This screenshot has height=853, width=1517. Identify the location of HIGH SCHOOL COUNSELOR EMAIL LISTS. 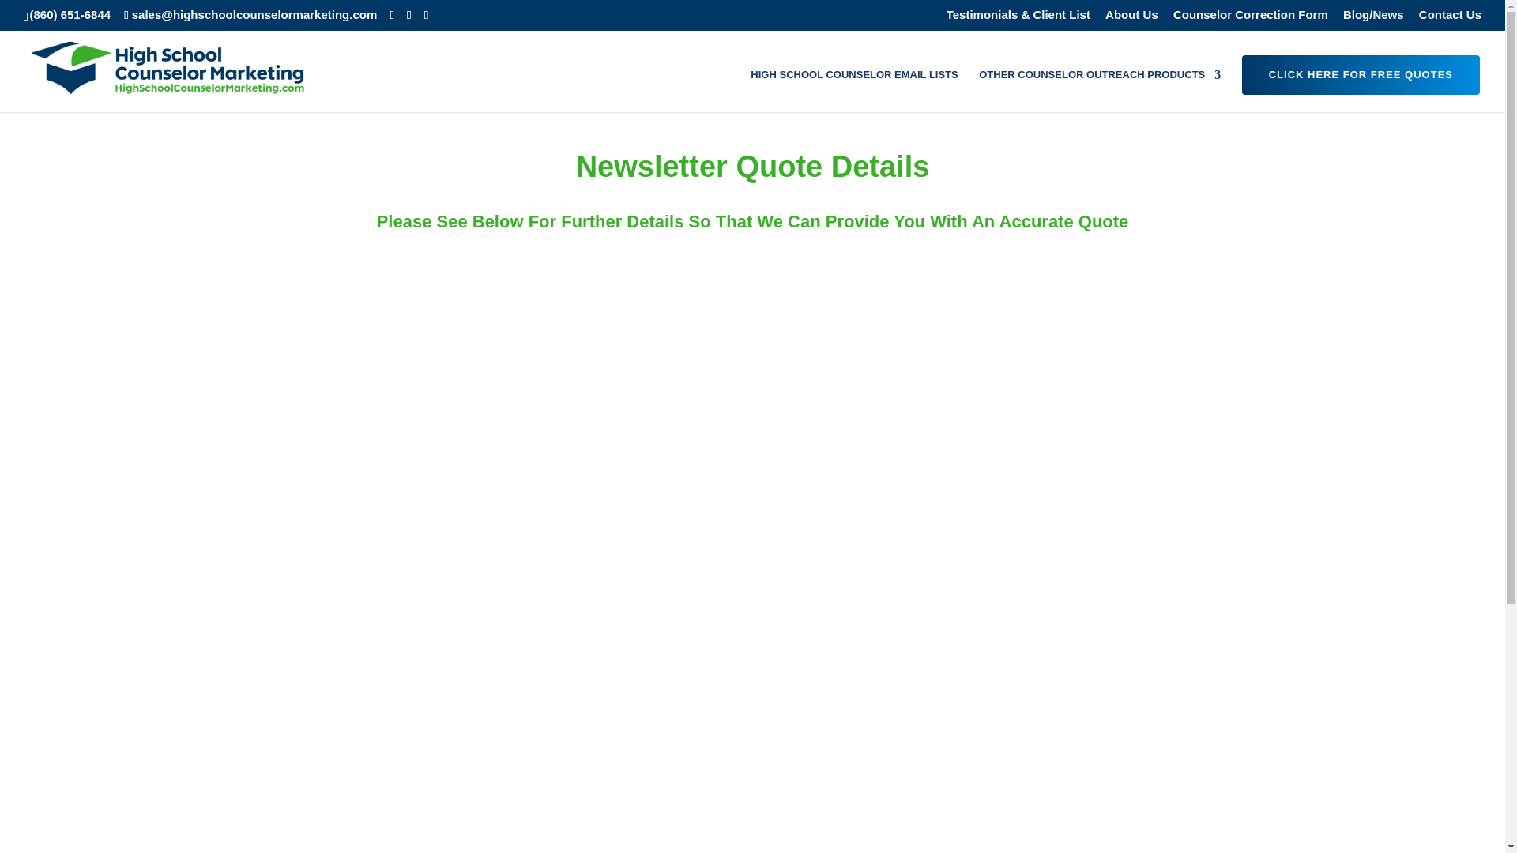
(853, 90).